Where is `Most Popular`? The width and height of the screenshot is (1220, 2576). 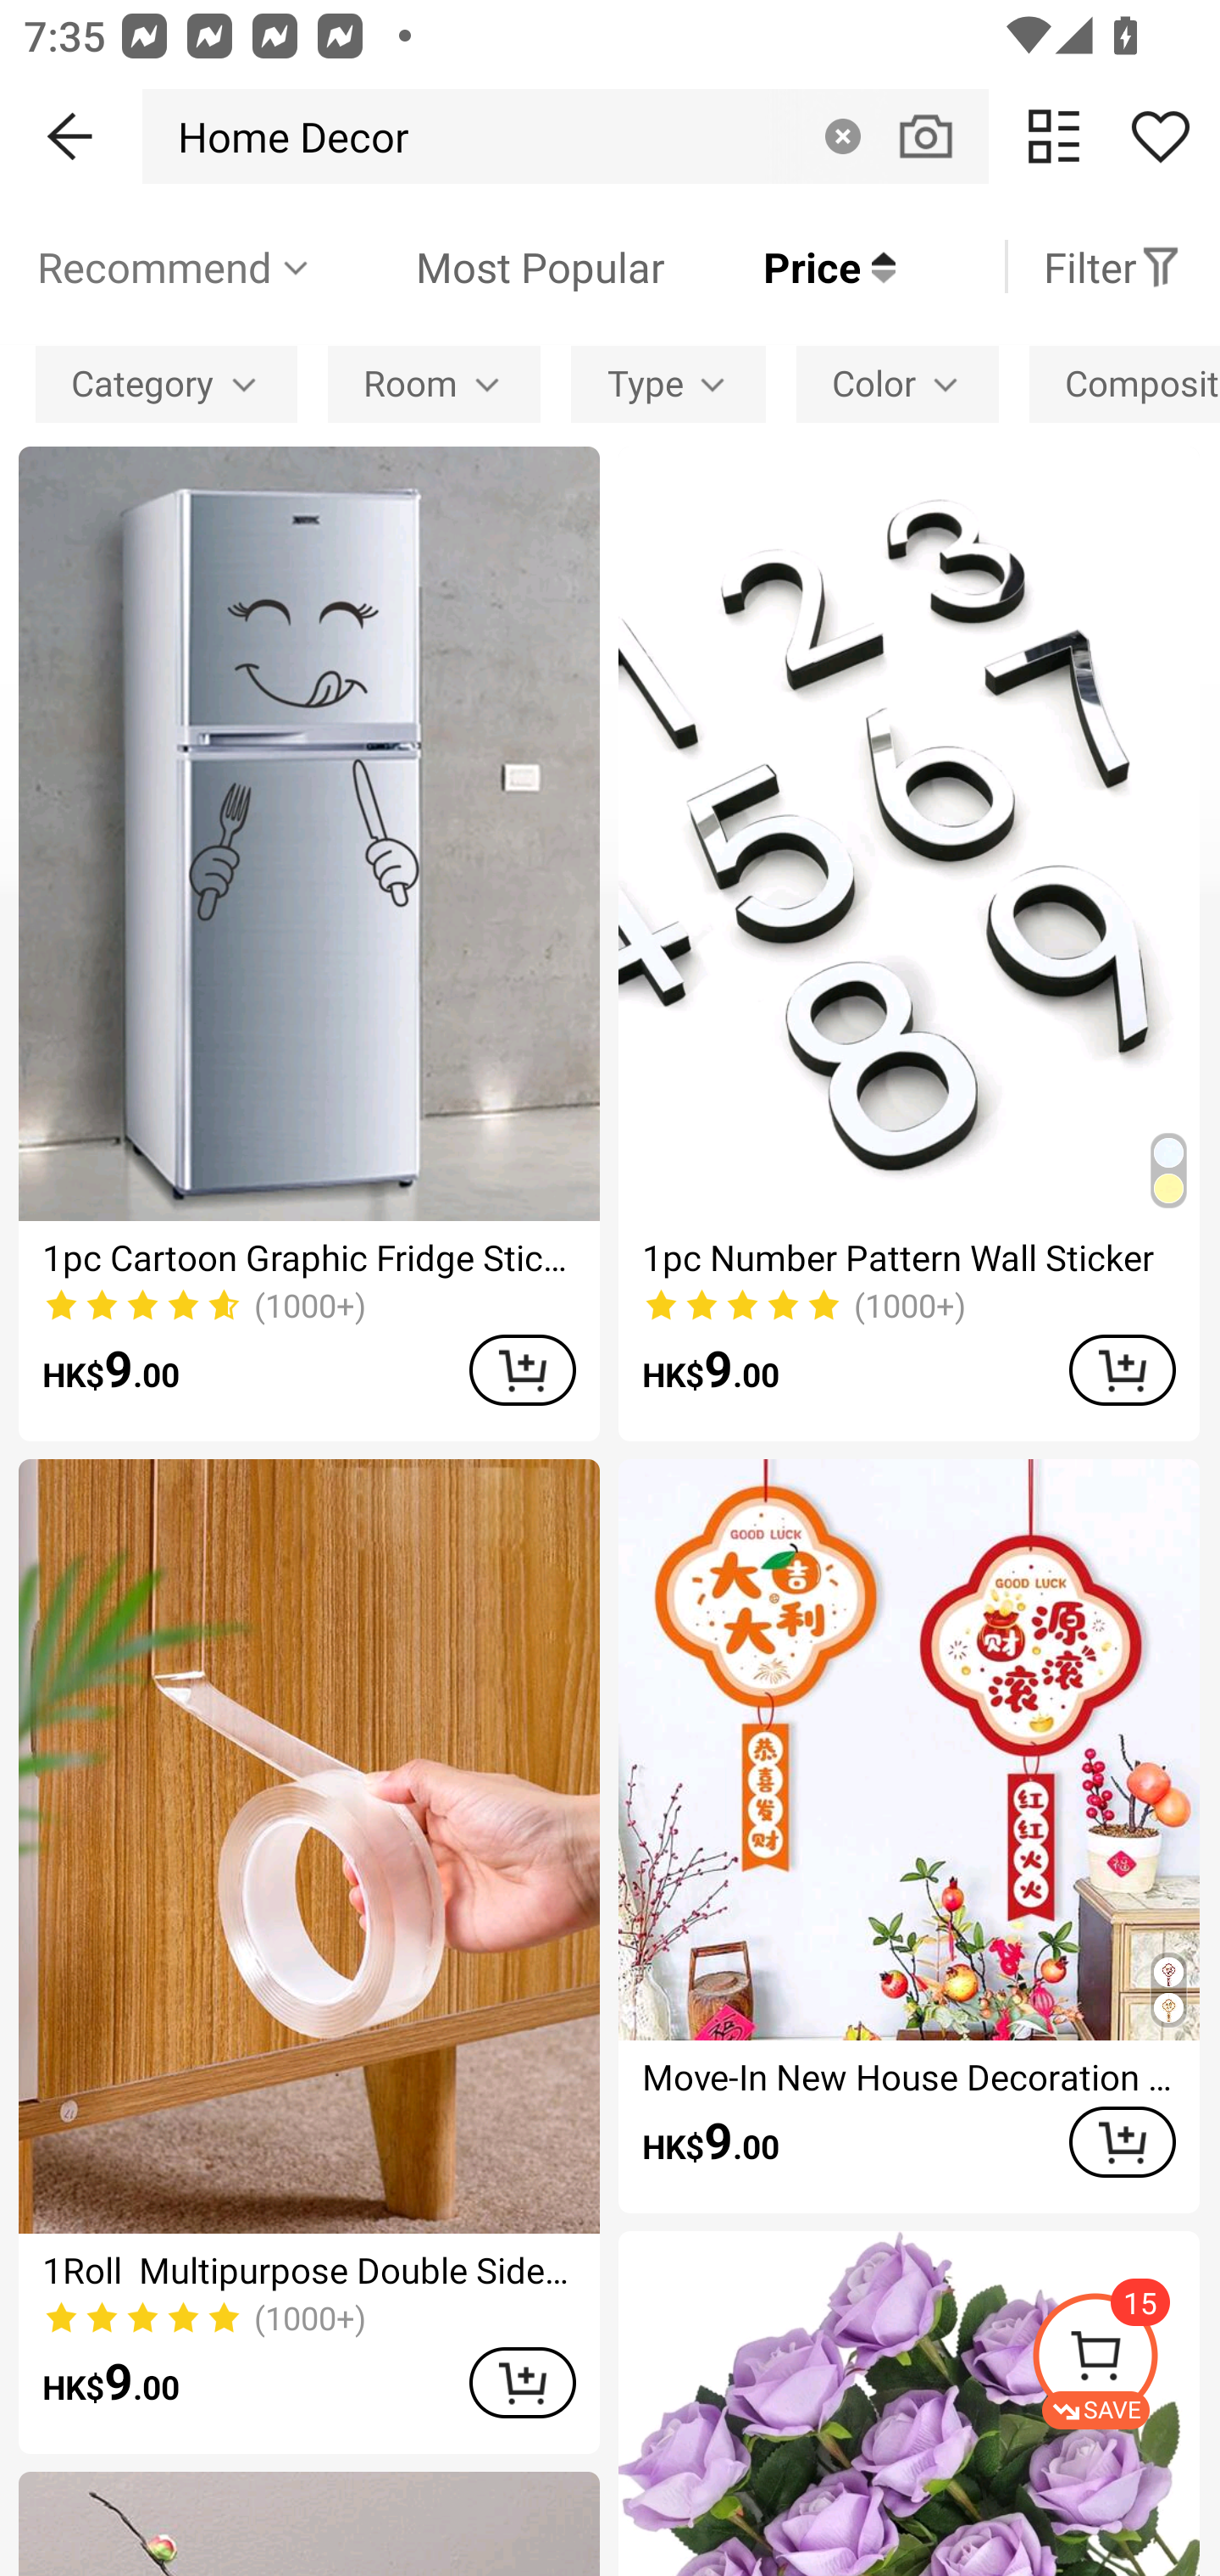
Most Popular is located at coordinates (489, 266).